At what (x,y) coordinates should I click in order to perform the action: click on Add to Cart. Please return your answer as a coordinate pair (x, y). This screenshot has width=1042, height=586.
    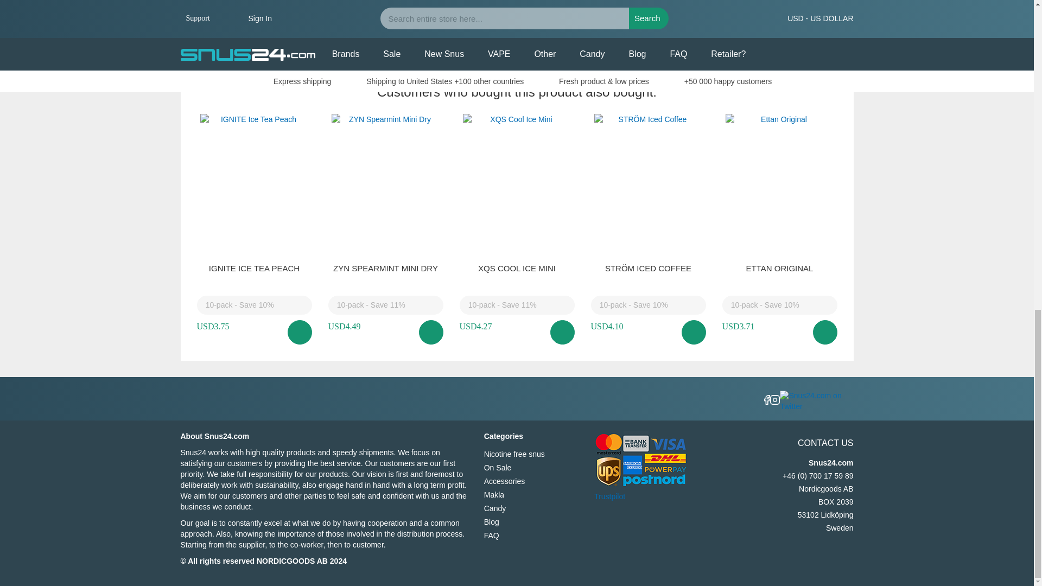
    Looking at the image, I should click on (300, 332).